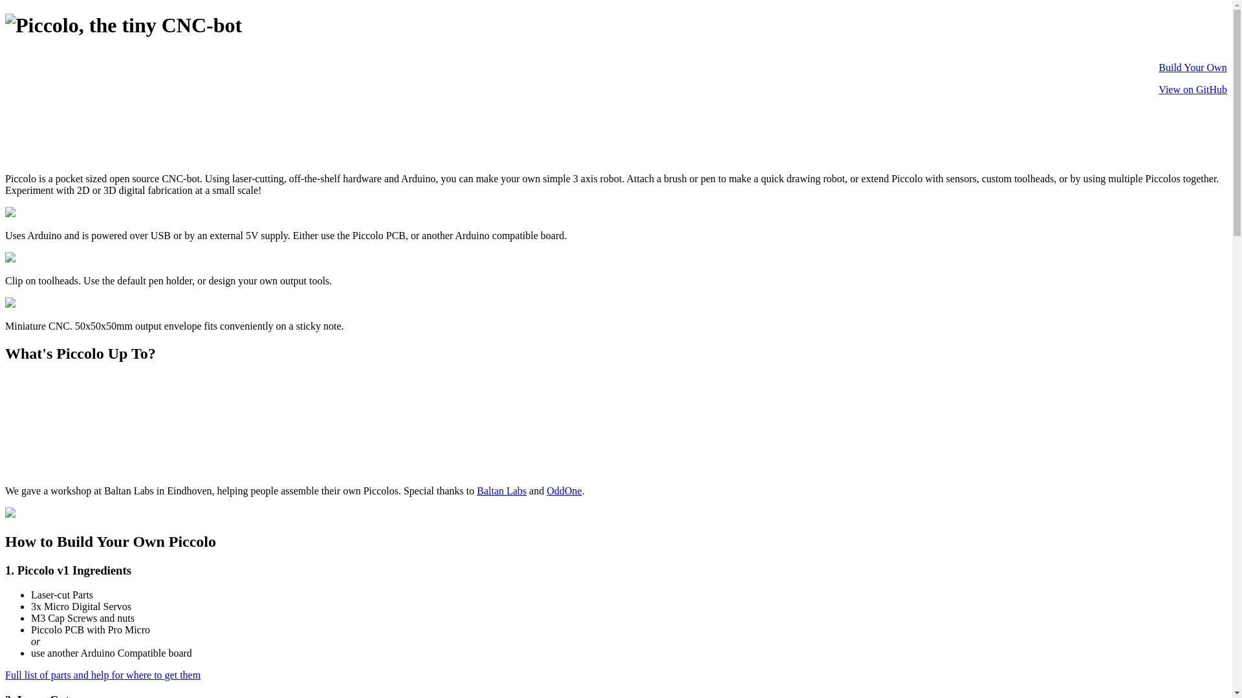  What do you see at coordinates (103, 675) in the screenshot?
I see `Full list of parts and help for where to get them` at bounding box center [103, 675].